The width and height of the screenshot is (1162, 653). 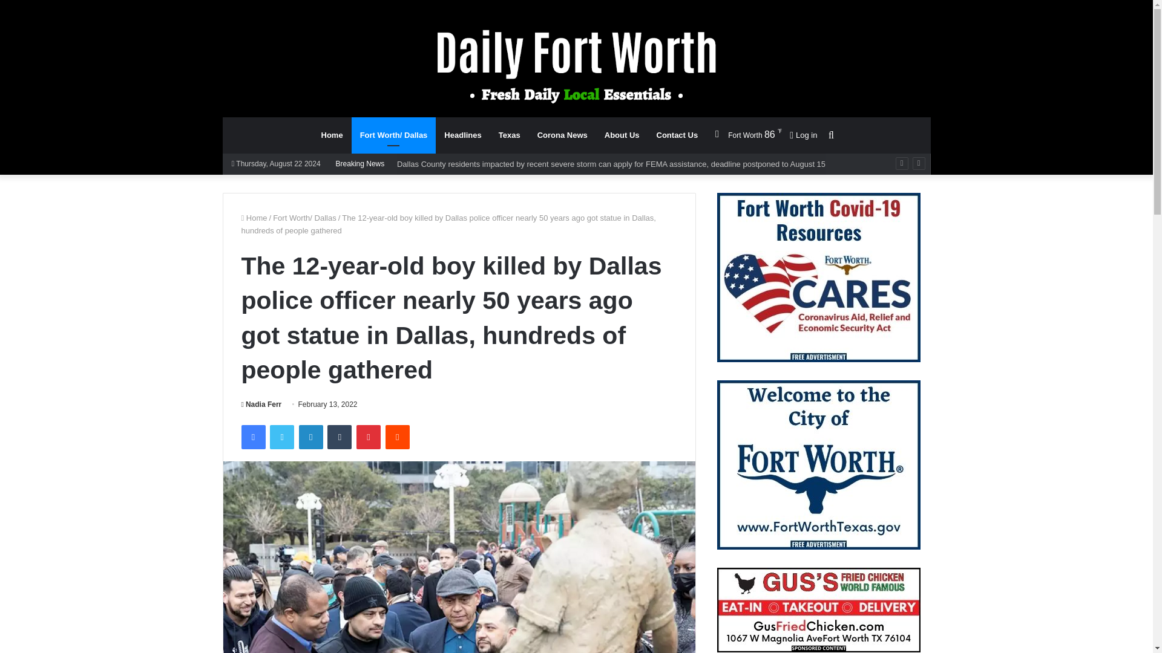 I want to click on Reddit, so click(x=398, y=437).